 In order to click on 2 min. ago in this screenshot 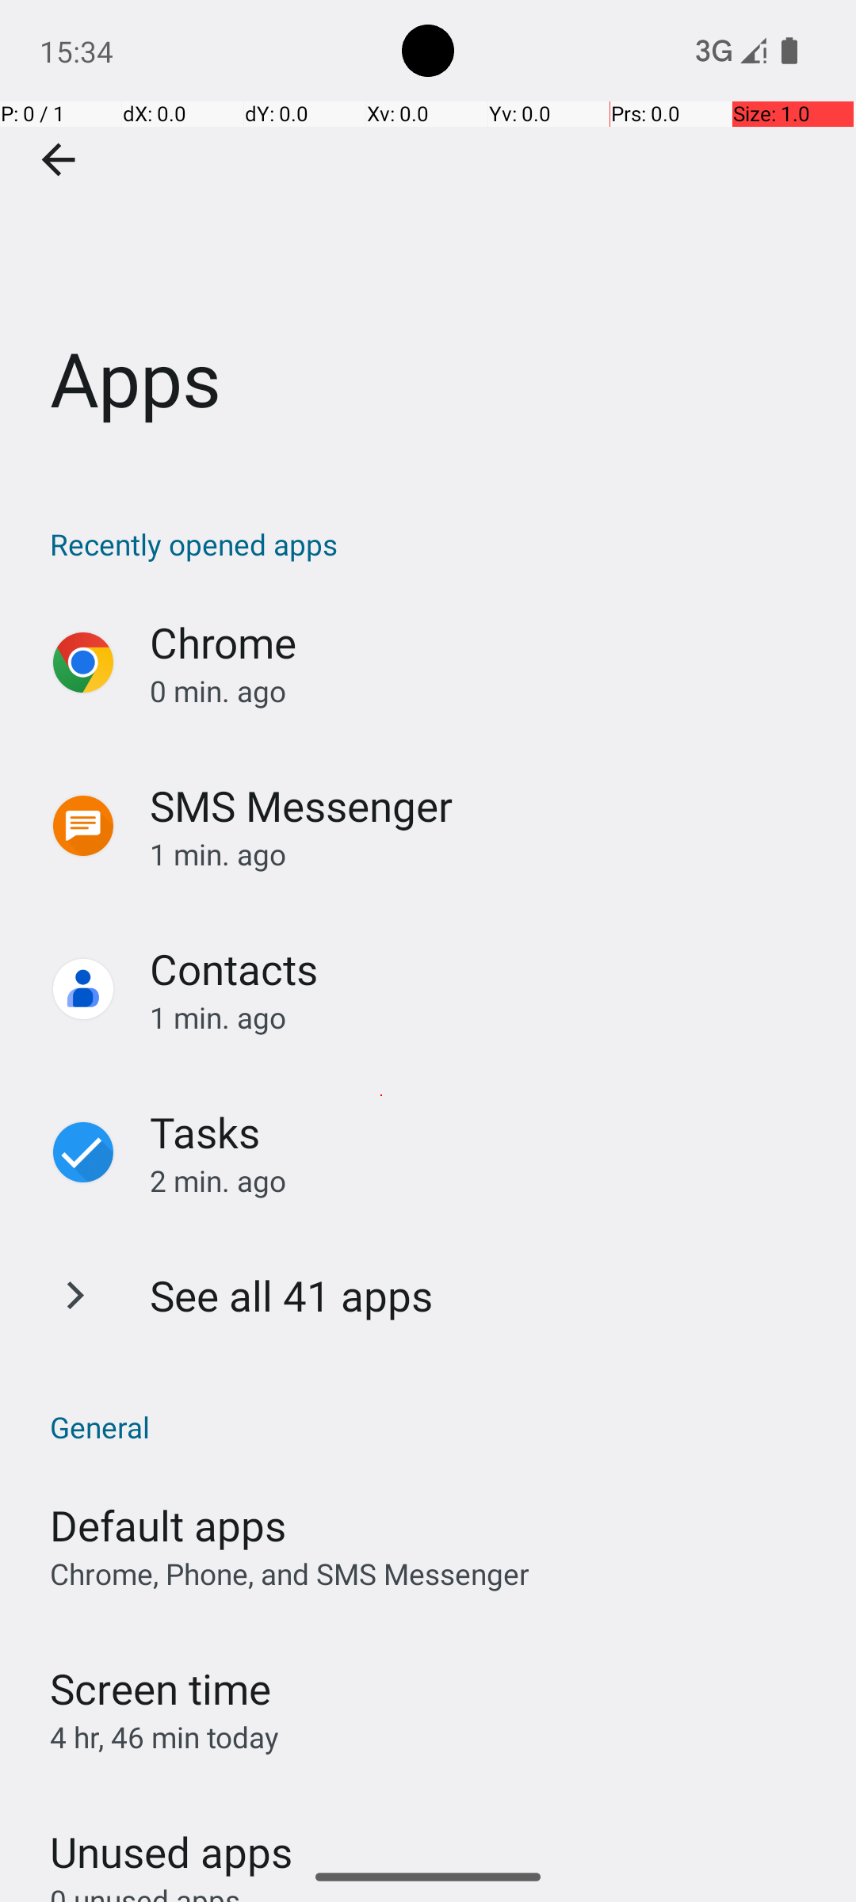, I will do `click(487, 1181)`.